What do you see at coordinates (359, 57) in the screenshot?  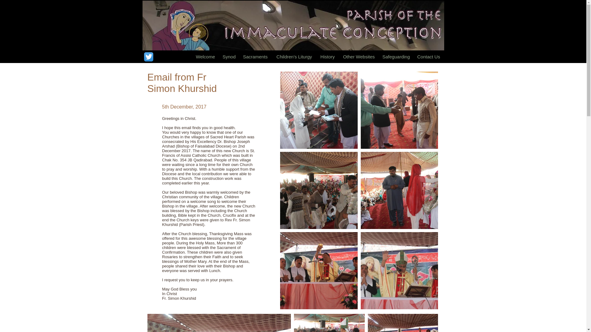 I see `Other Websites` at bounding box center [359, 57].